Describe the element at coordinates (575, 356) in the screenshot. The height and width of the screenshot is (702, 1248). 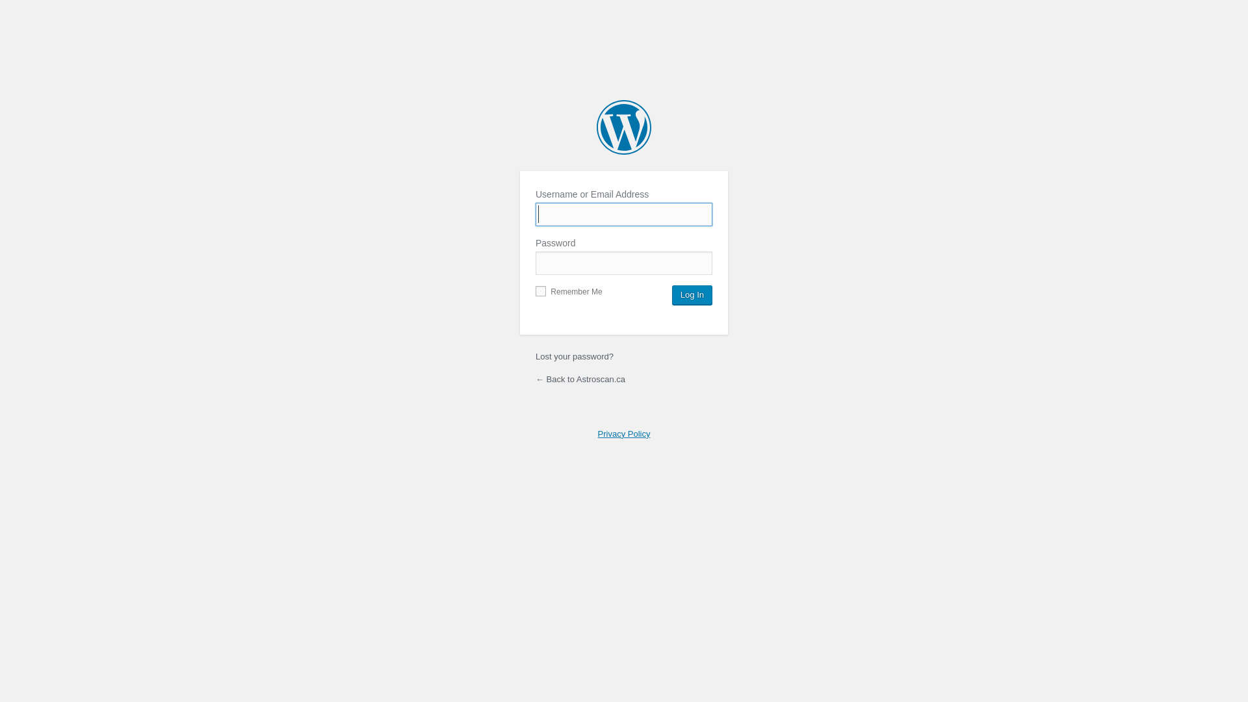
I see `Lost your password?` at that location.